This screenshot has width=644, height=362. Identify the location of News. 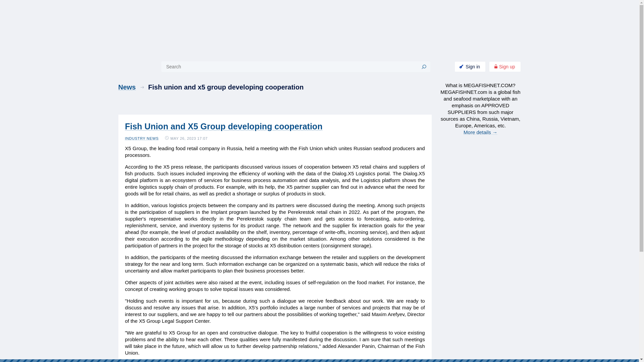
(133, 87).